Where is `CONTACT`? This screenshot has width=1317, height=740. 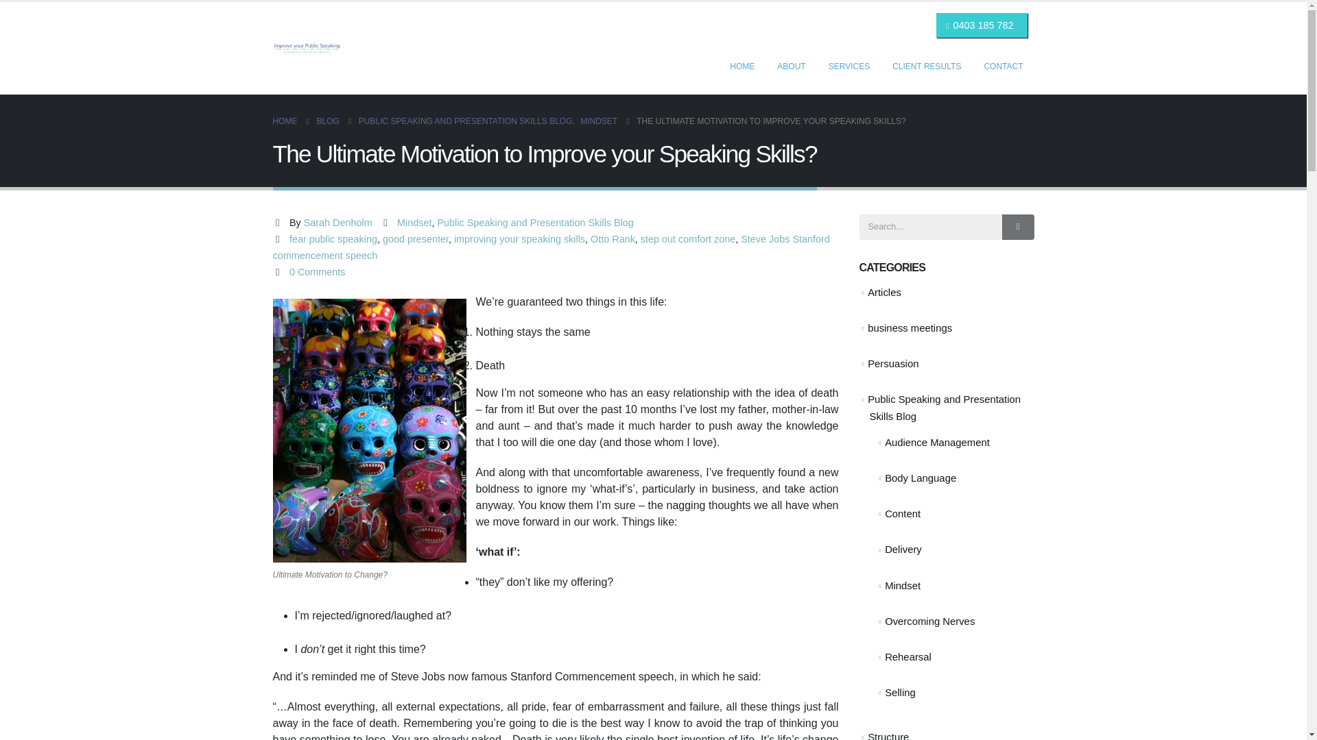
CONTACT is located at coordinates (1003, 66).